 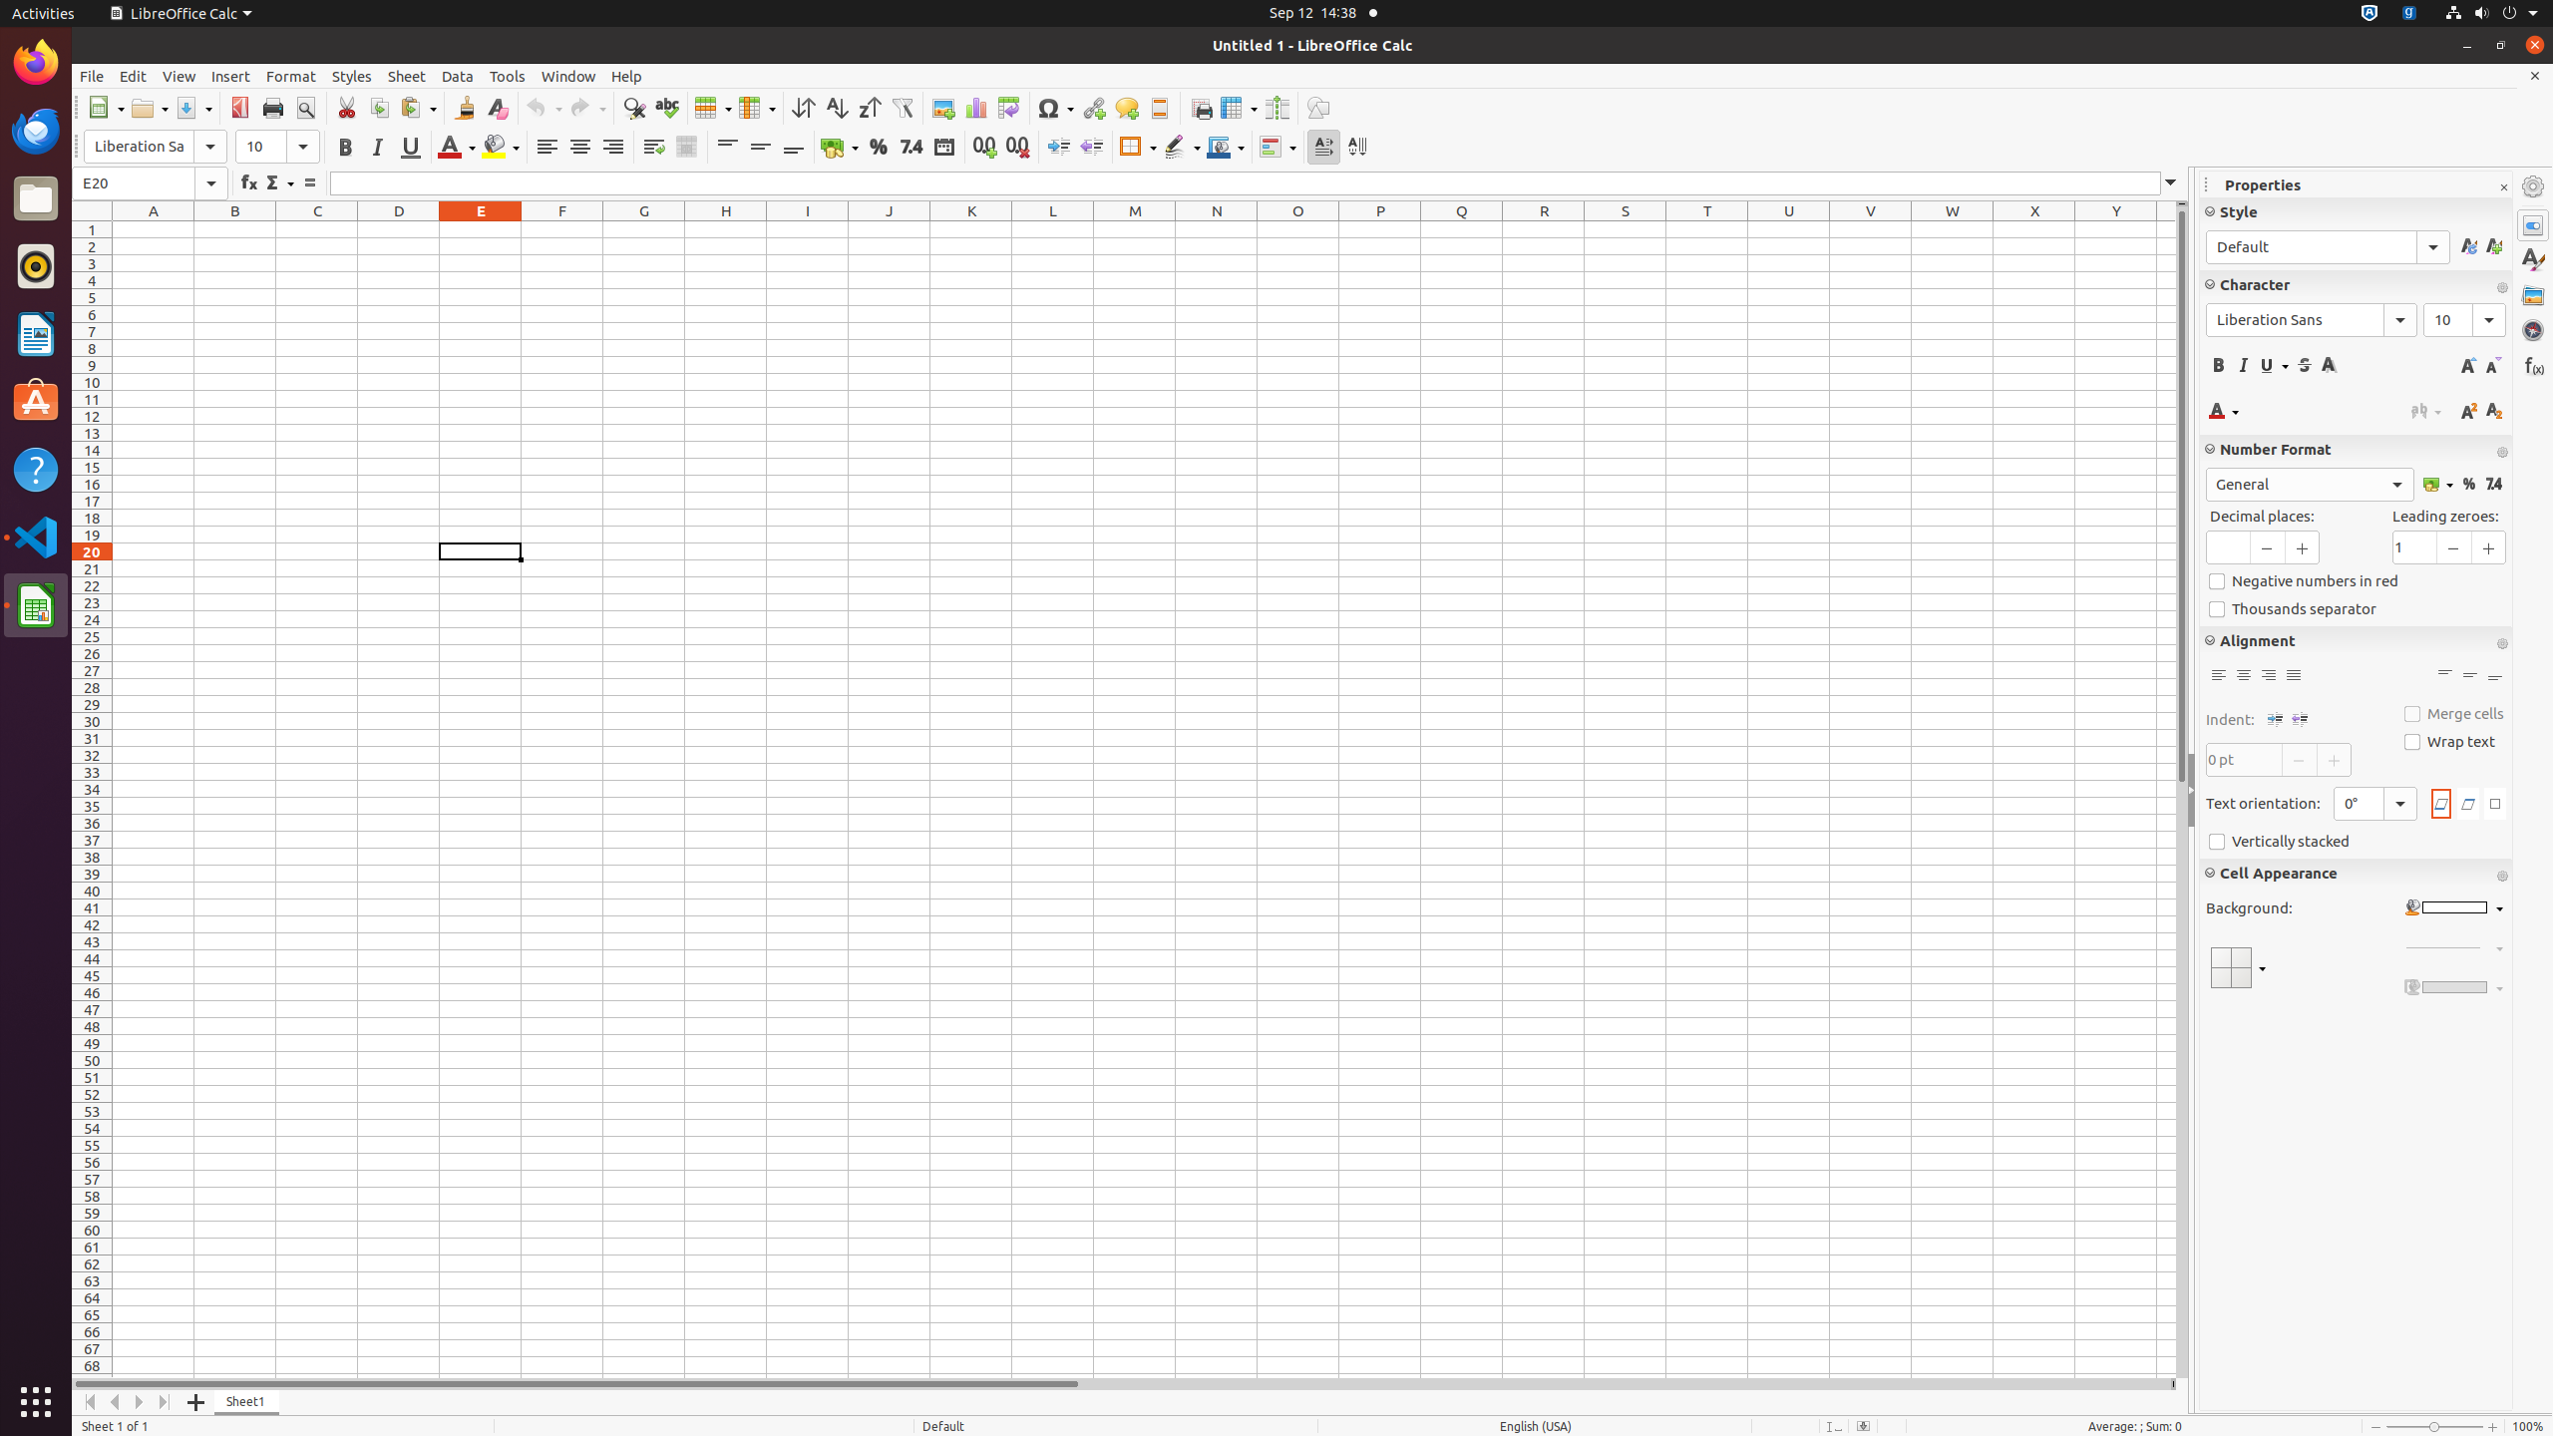 What do you see at coordinates (654, 148) in the screenshot?
I see `Wrap Text` at bounding box center [654, 148].